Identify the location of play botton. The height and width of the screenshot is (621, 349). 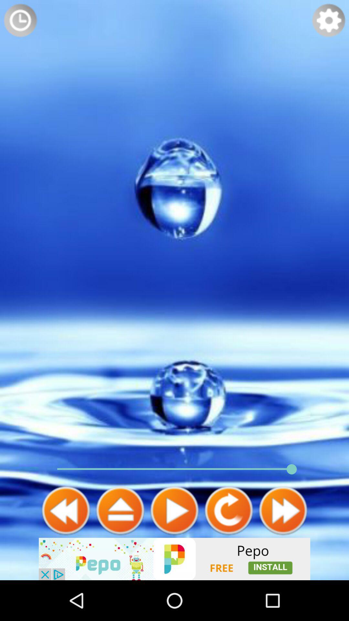
(174, 510).